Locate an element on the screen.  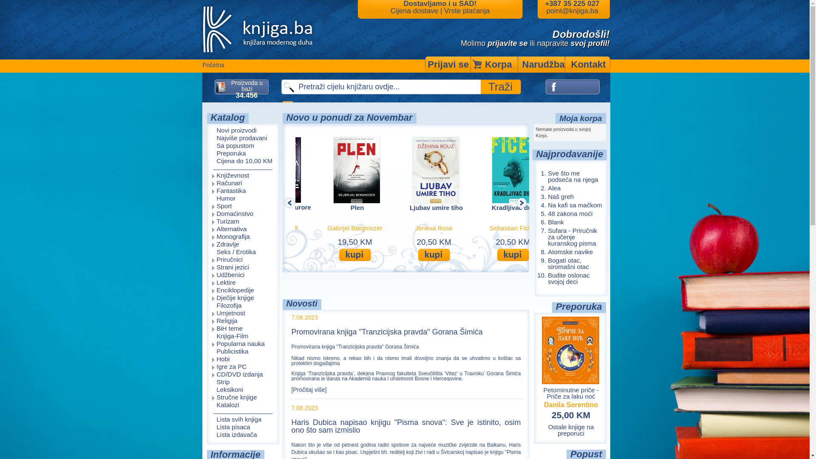
Plen is located at coordinates (493, 207).